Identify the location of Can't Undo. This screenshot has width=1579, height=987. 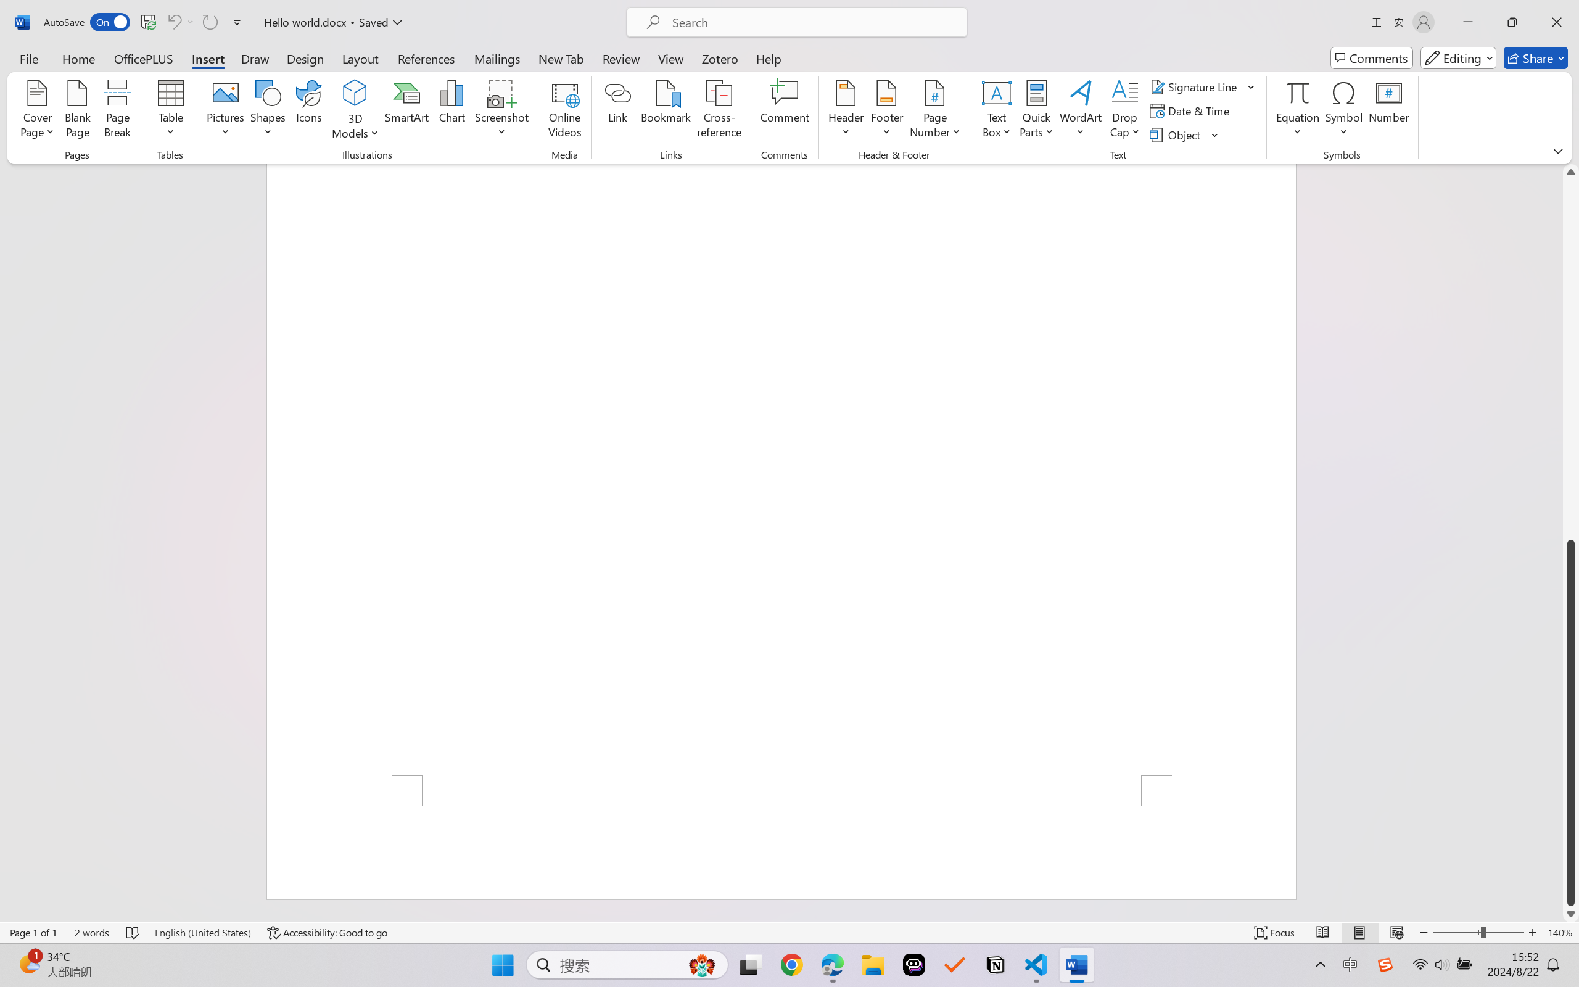
(180, 22).